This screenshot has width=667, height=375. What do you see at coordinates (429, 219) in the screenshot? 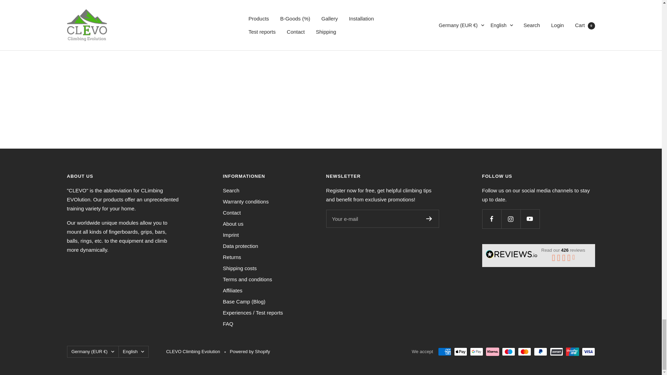
I see `Register` at bounding box center [429, 219].